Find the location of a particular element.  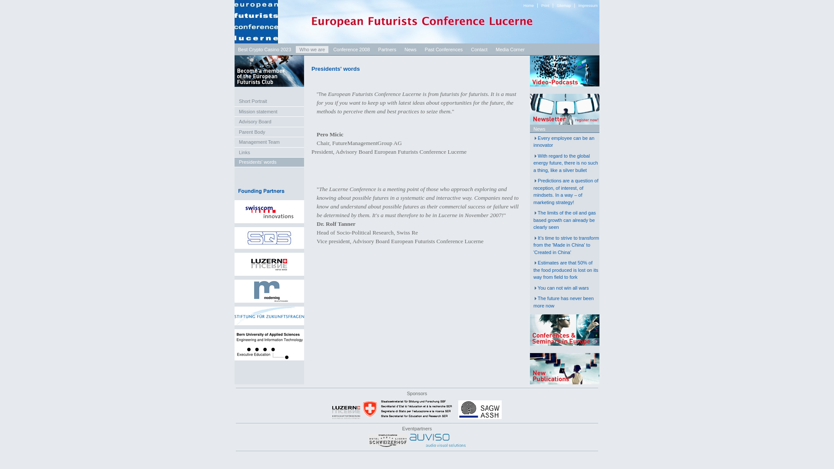

Management Team is located at coordinates (269, 142).